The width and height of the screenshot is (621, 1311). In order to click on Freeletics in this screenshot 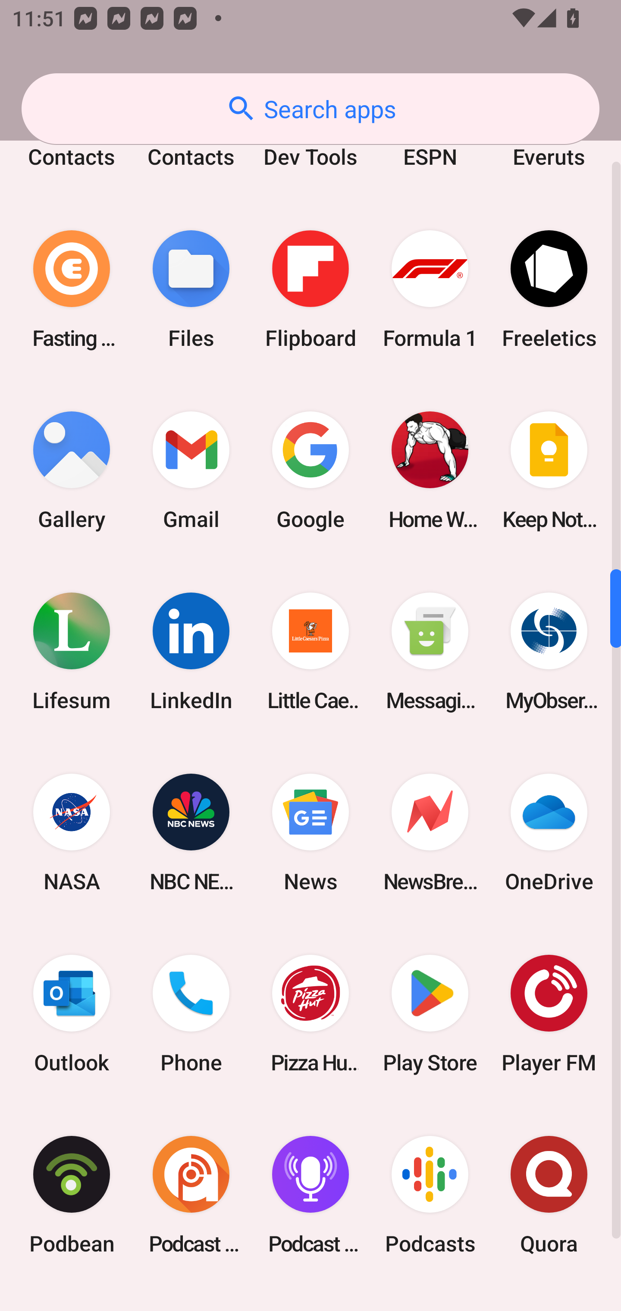, I will do `click(549, 290)`.